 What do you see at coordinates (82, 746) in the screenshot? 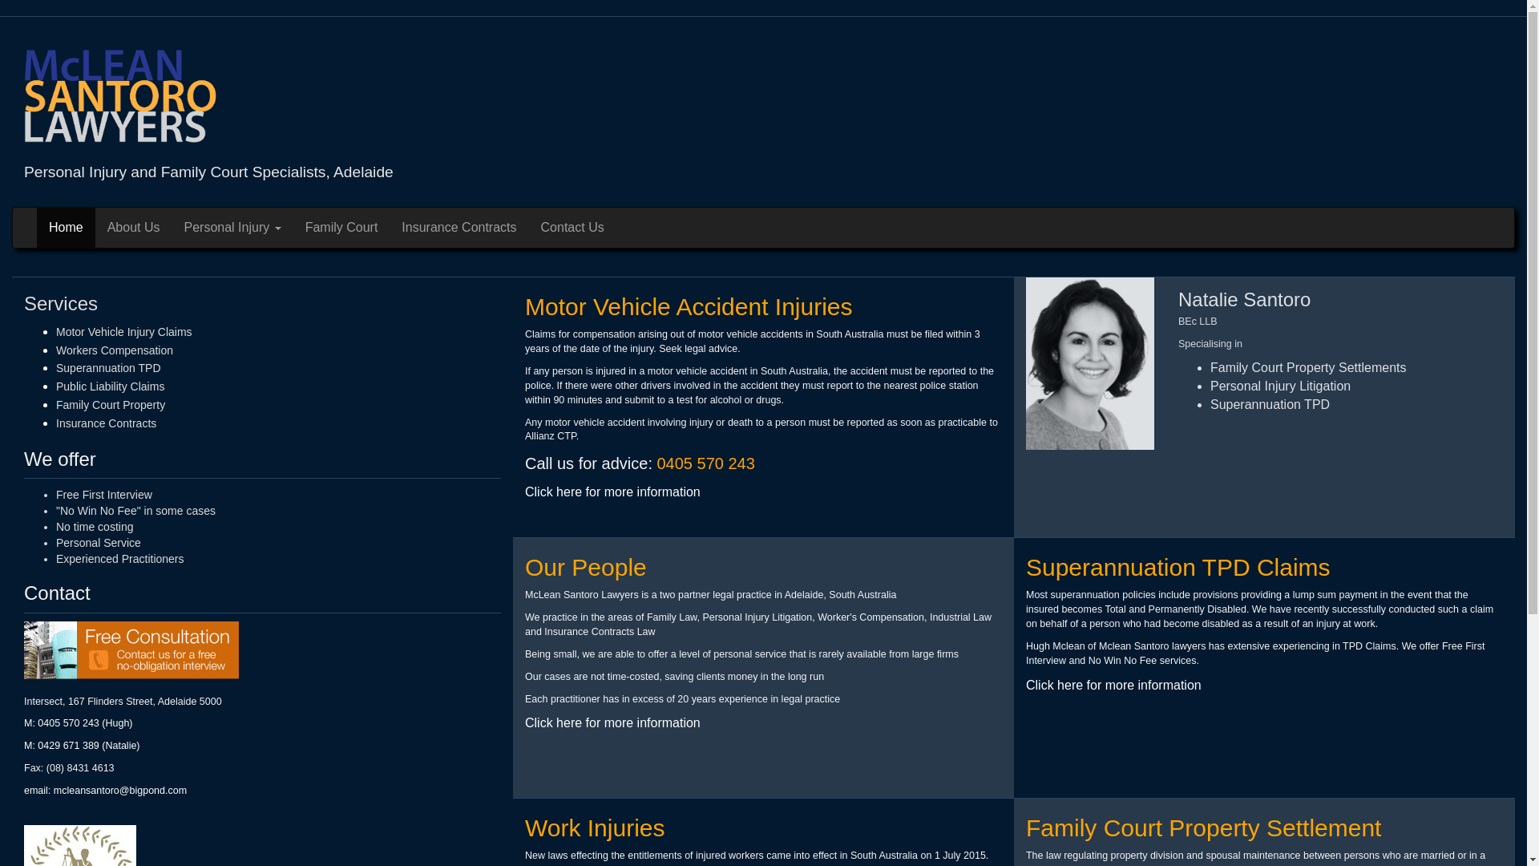
I see `M: 0429 671 389 (Natalie)` at bounding box center [82, 746].